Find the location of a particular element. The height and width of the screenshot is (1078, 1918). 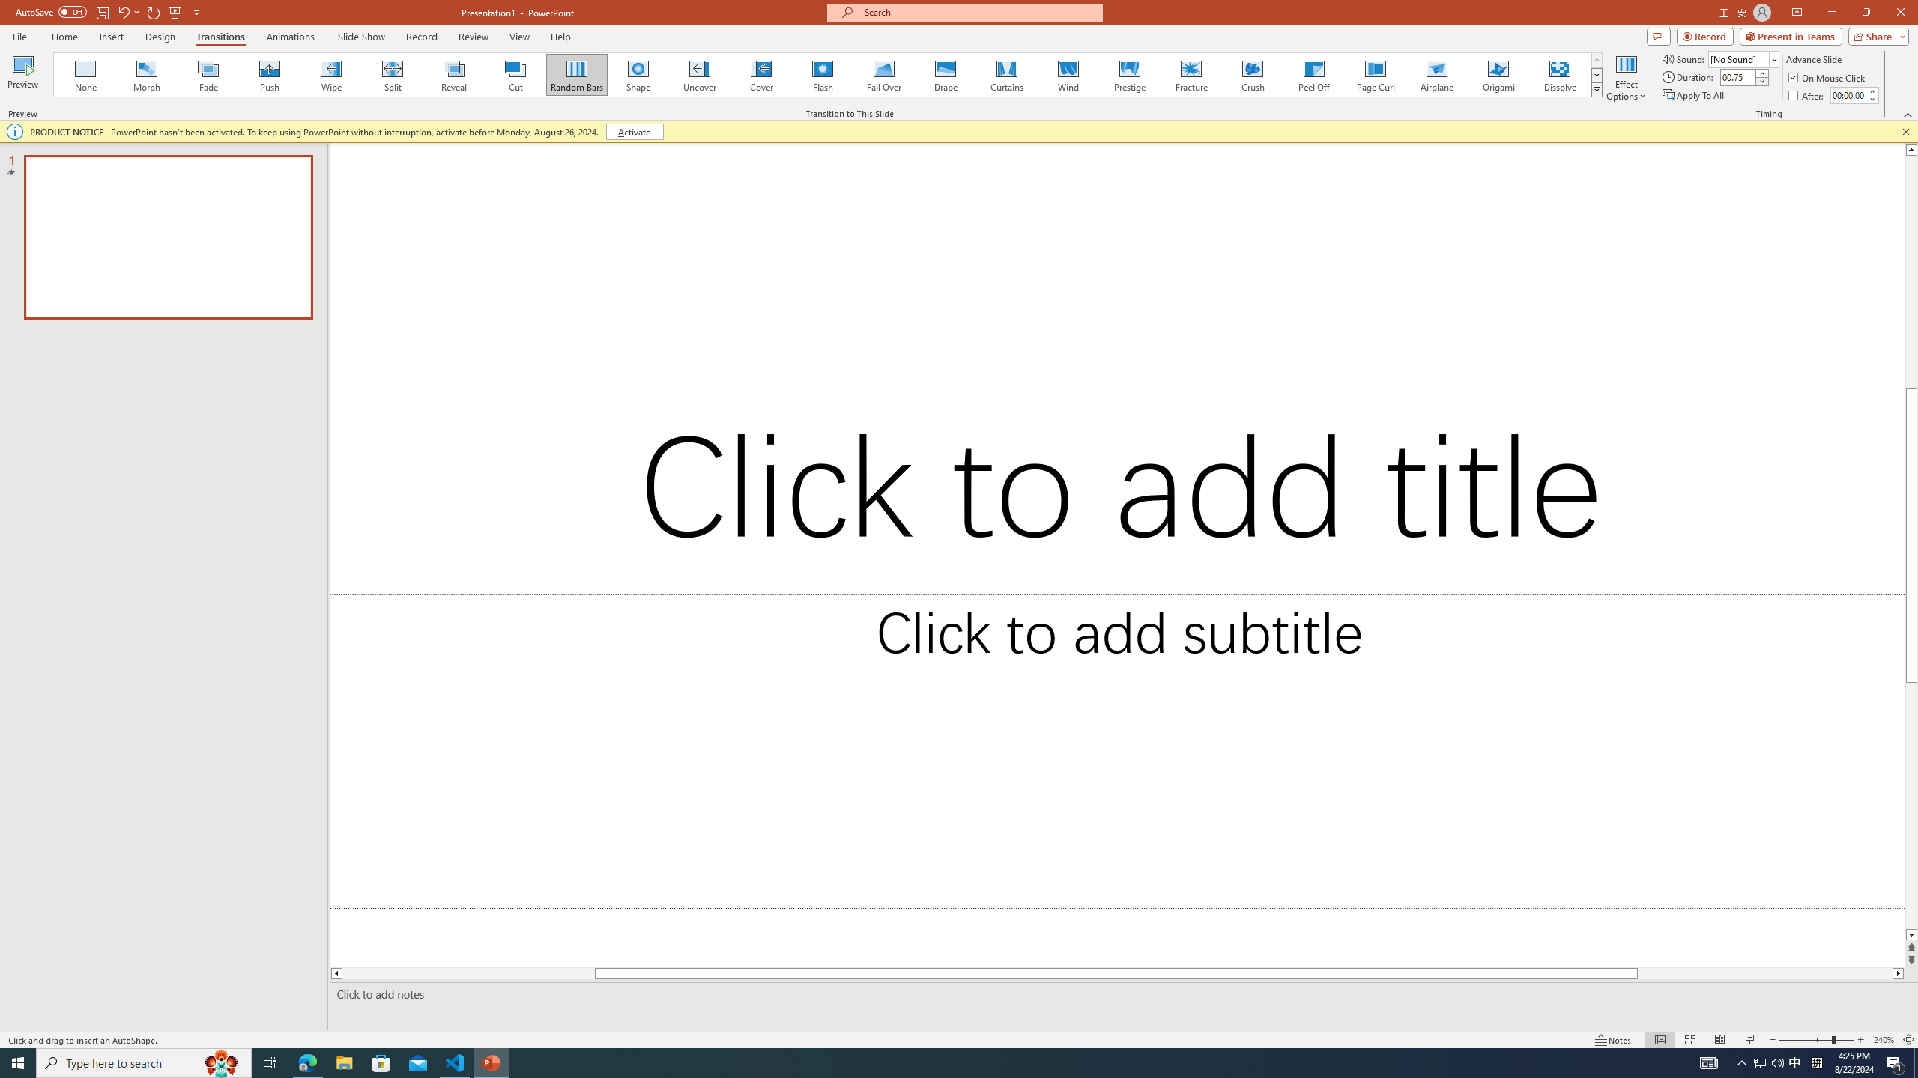

Crush is located at coordinates (1252, 75).